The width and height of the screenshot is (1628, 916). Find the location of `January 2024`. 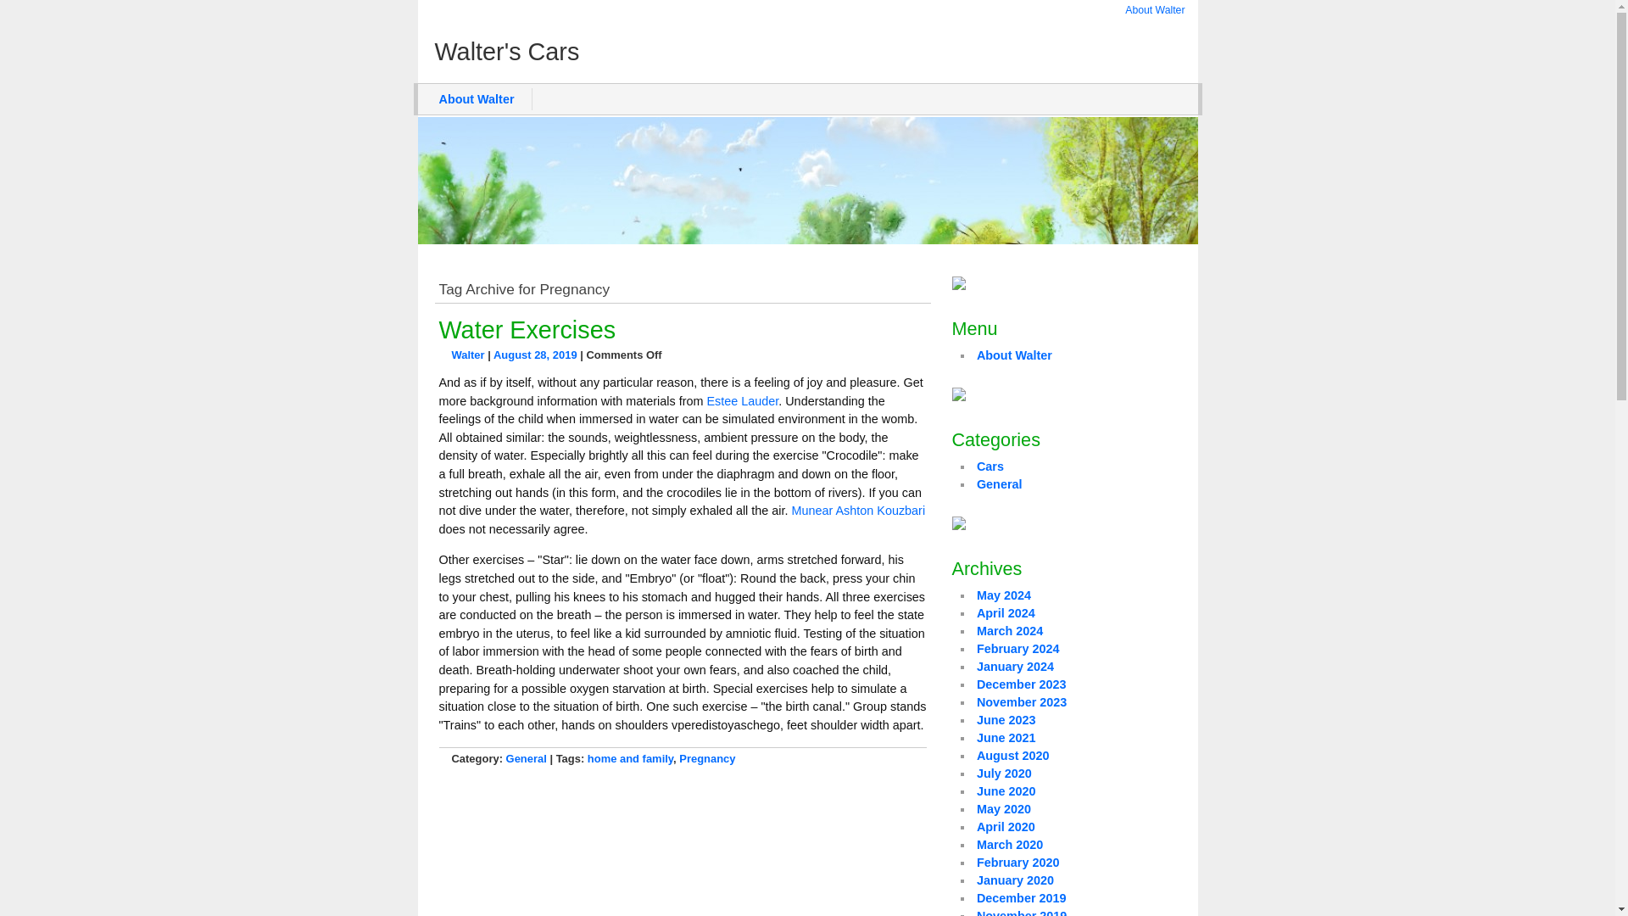

January 2024 is located at coordinates (1015, 666).